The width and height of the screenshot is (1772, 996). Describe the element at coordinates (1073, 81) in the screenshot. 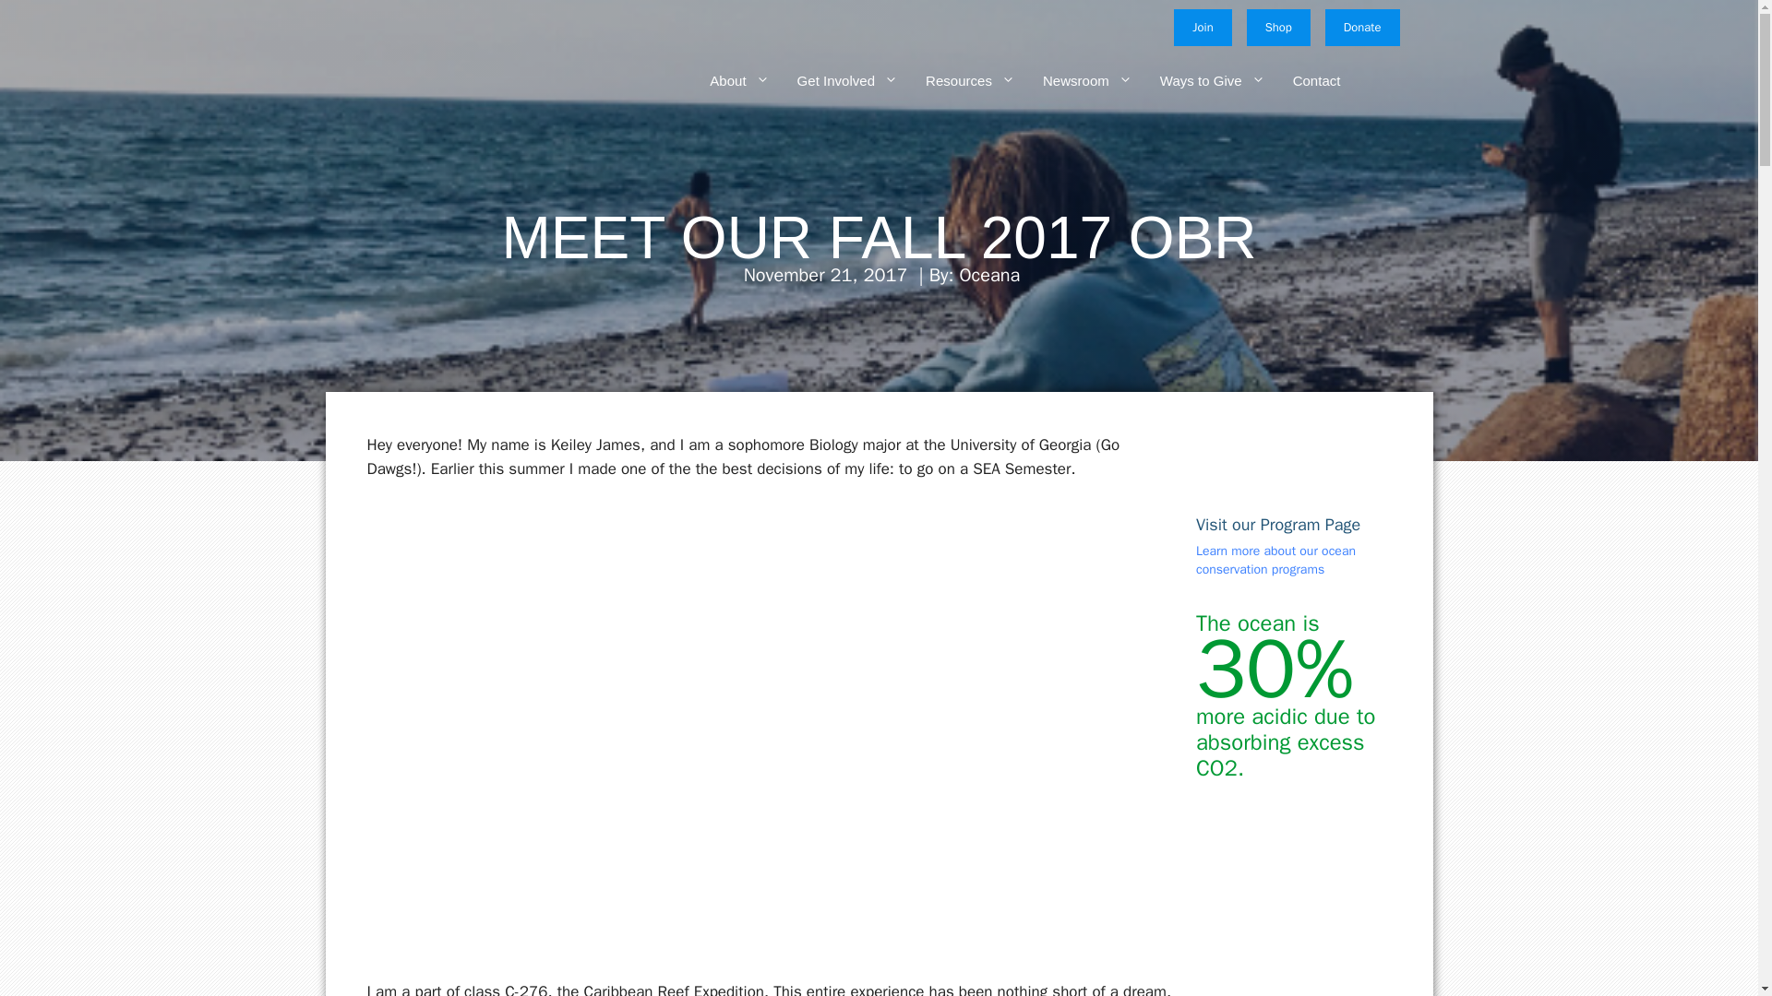

I see `Newsroom` at that location.